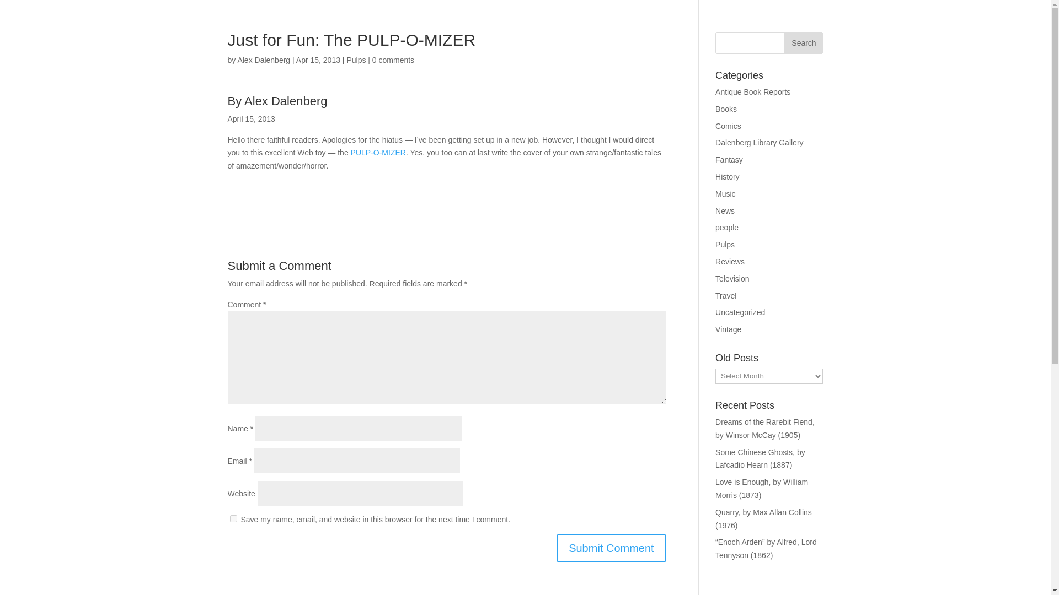 The height and width of the screenshot is (595, 1059). I want to click on Pulps, so click(355, 59).